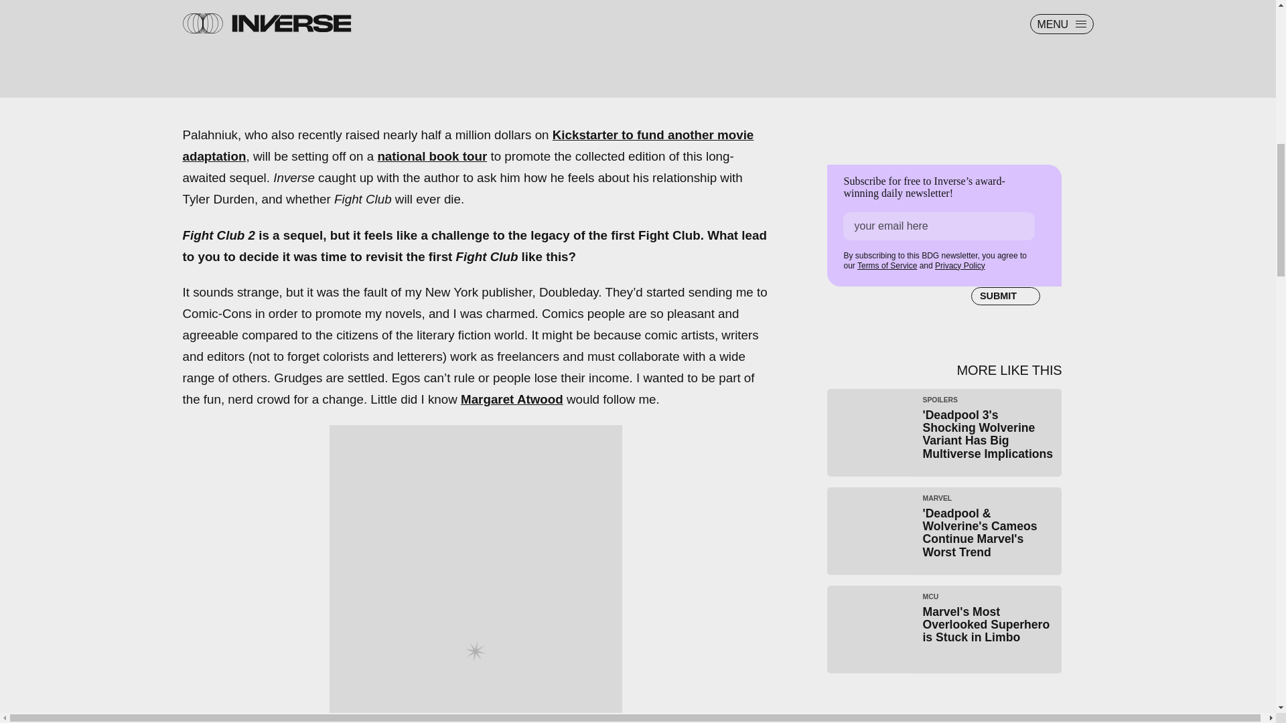  Describe the element at coordinates (512, 399) in the screenshot. I see `Privacy Policy` at that location.